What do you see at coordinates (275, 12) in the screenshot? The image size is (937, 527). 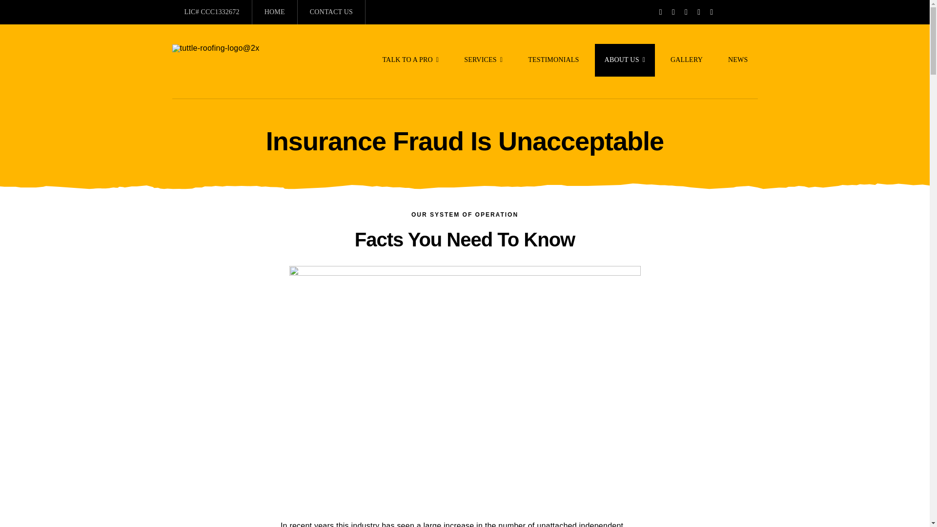 I see `HOME` at bounding box center [275, 12].